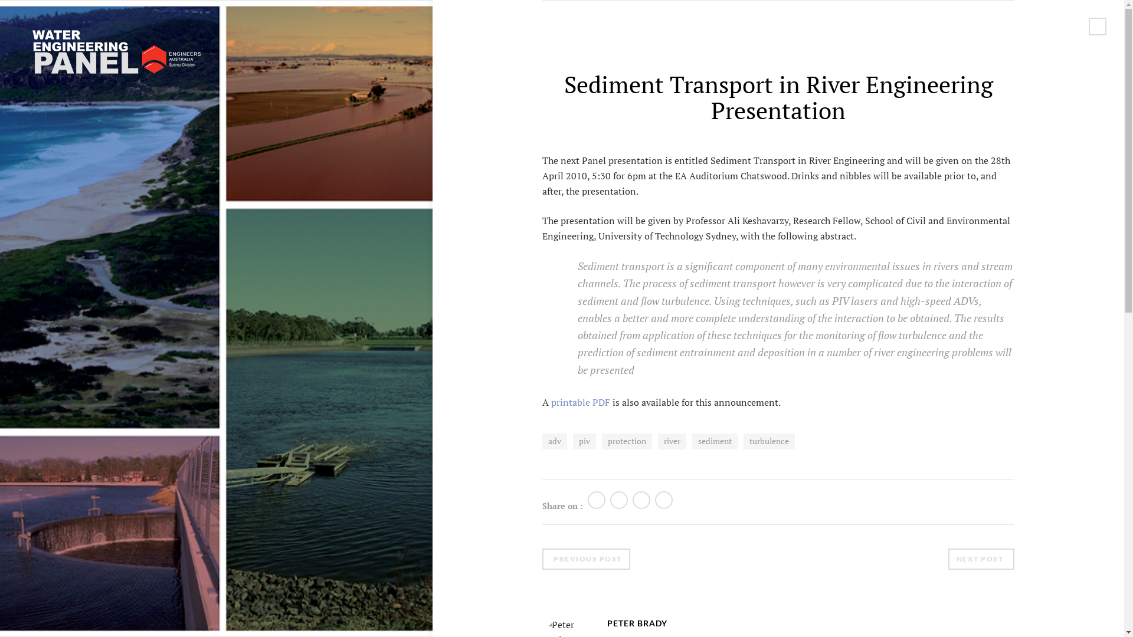 This screenshot has height=637, width=1133. Describe the element at coordinates (1034, 317) in the screenshot. I see `Reconnecting waterways to reconnect fish habitats` at that location.